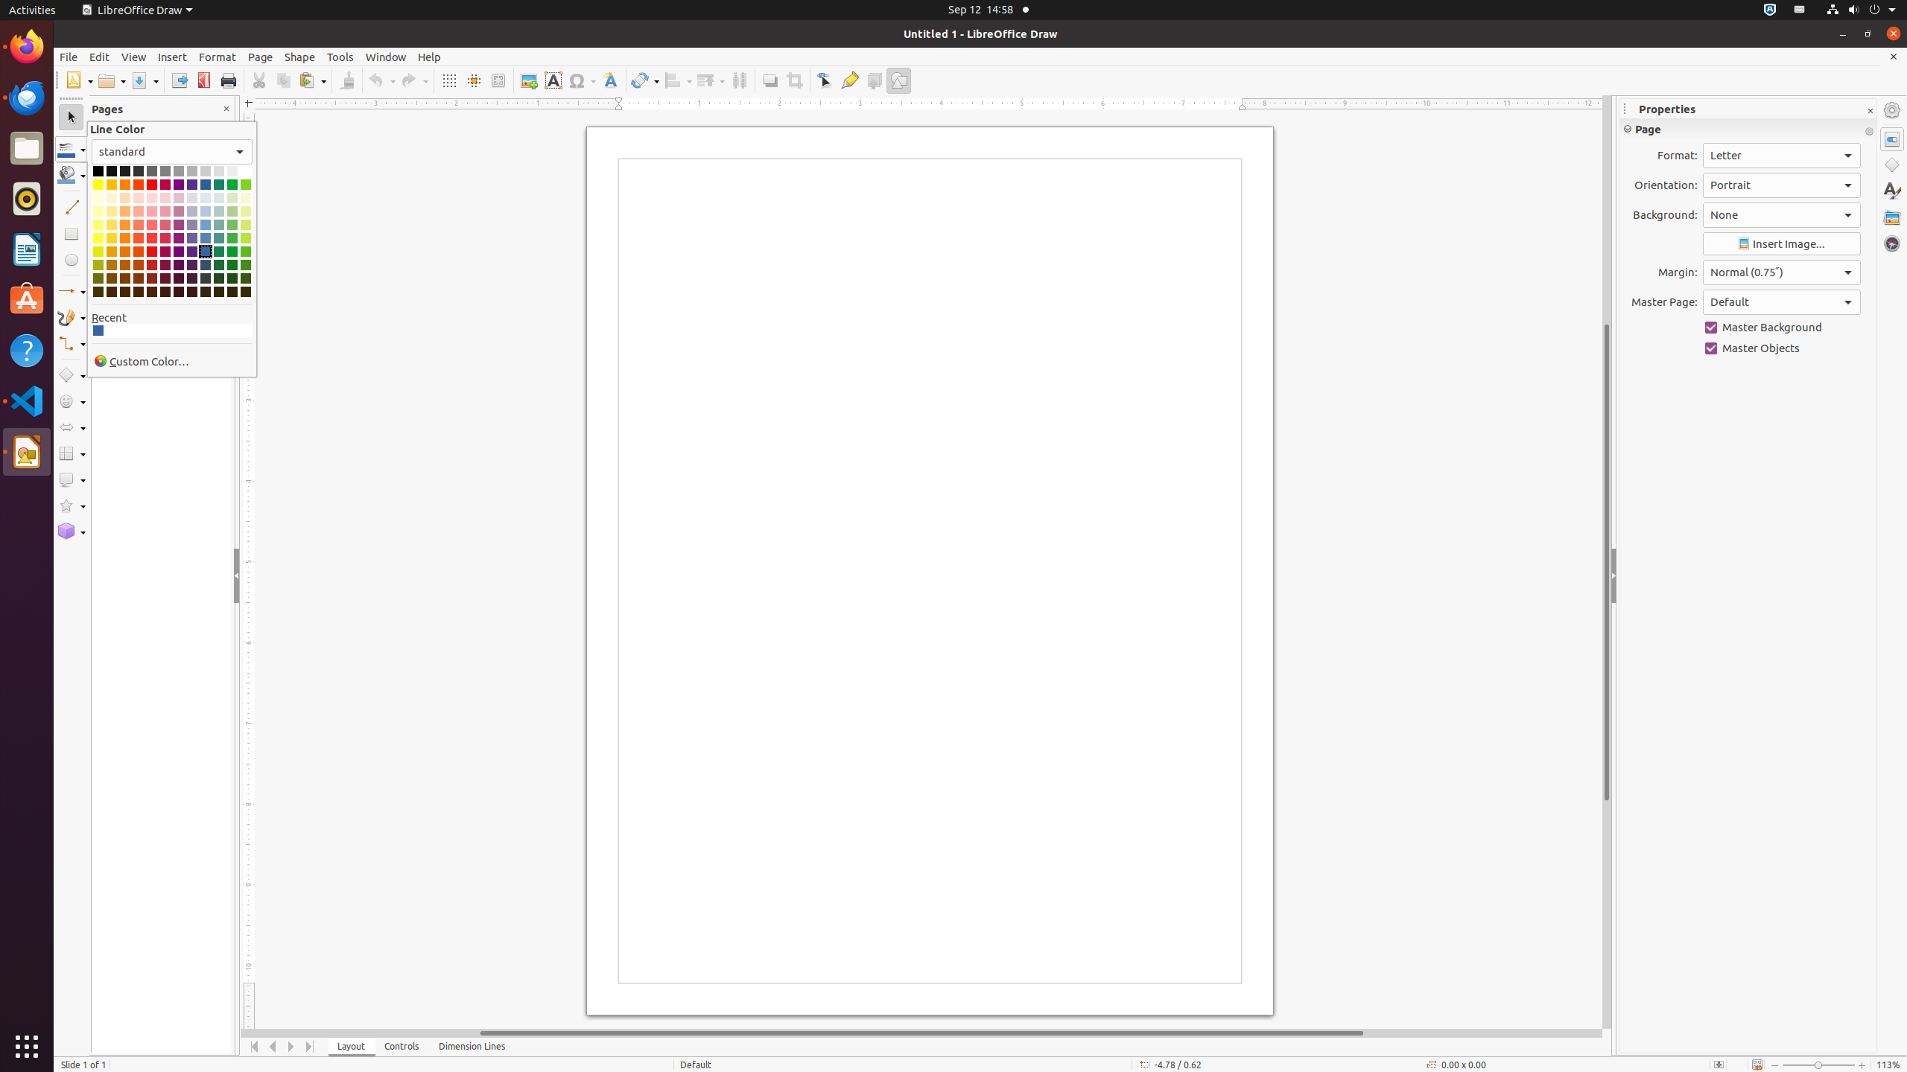 Image resolution: width=1907 pixels, height=1072 pixels. I want to click on Light Green 3, so click(232, 211).